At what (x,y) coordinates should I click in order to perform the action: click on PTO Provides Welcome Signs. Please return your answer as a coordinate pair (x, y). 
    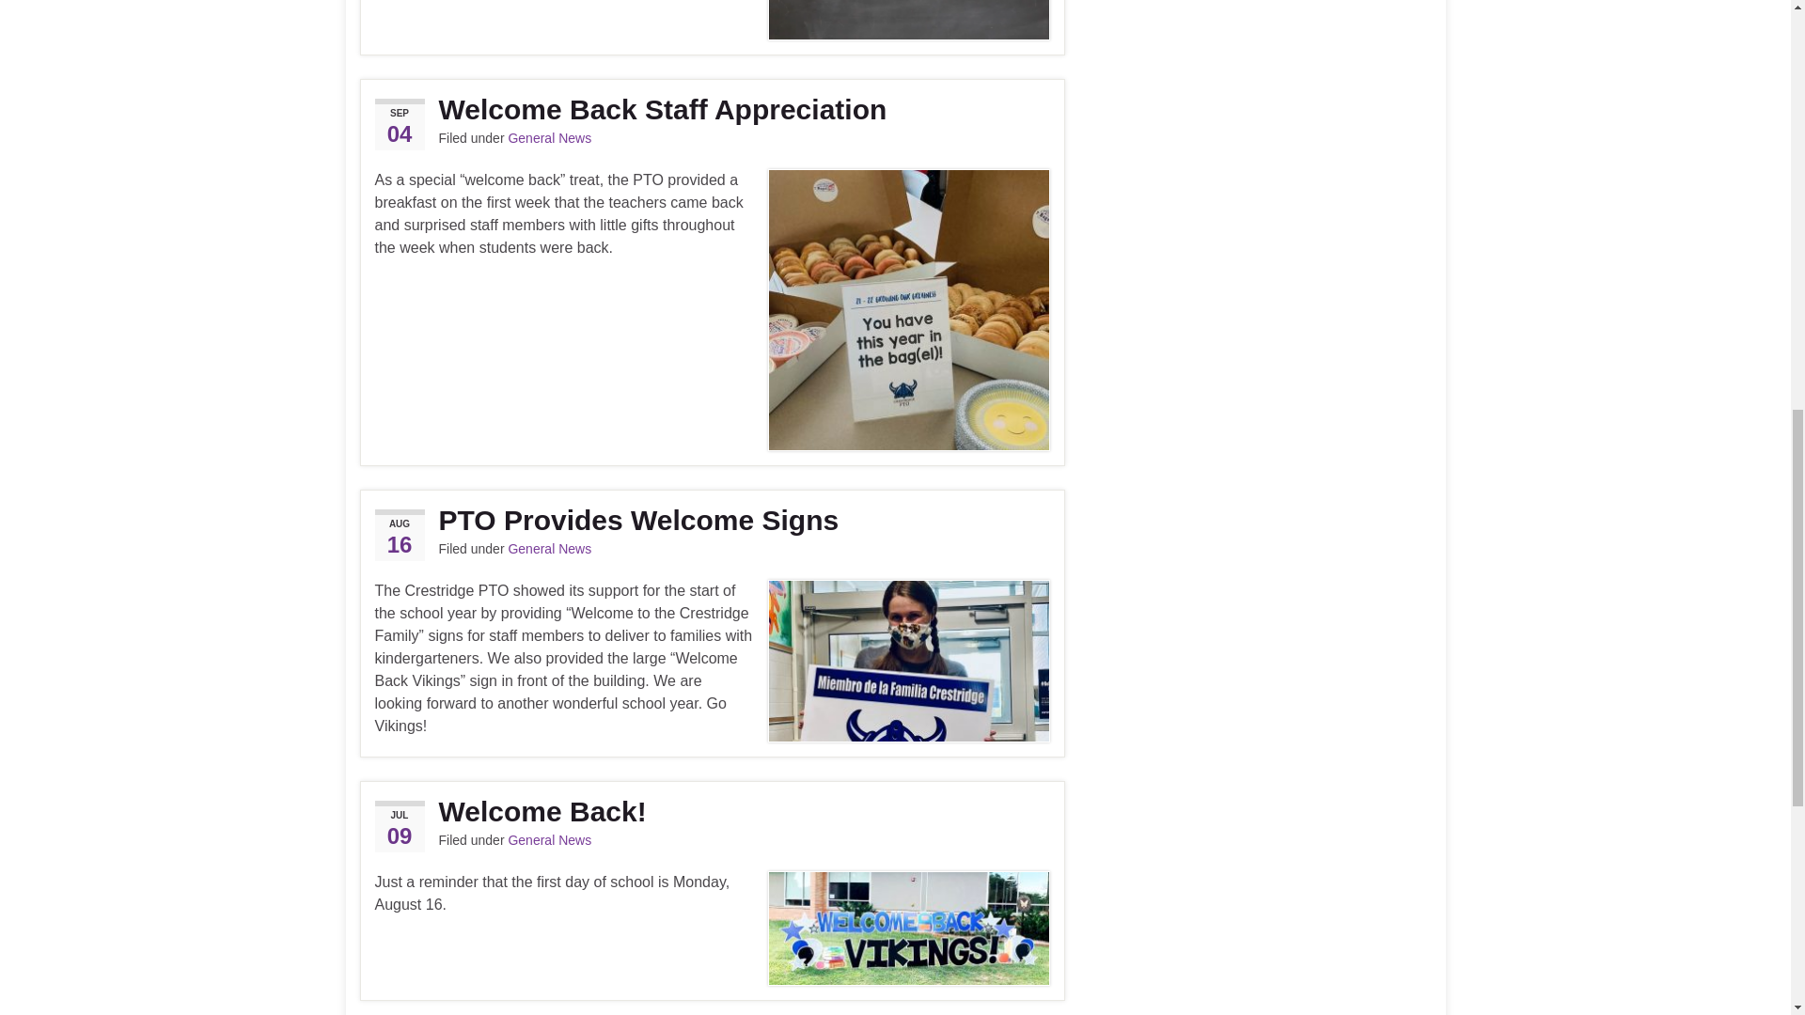
    Looking at the image, I should click on (711, 521).